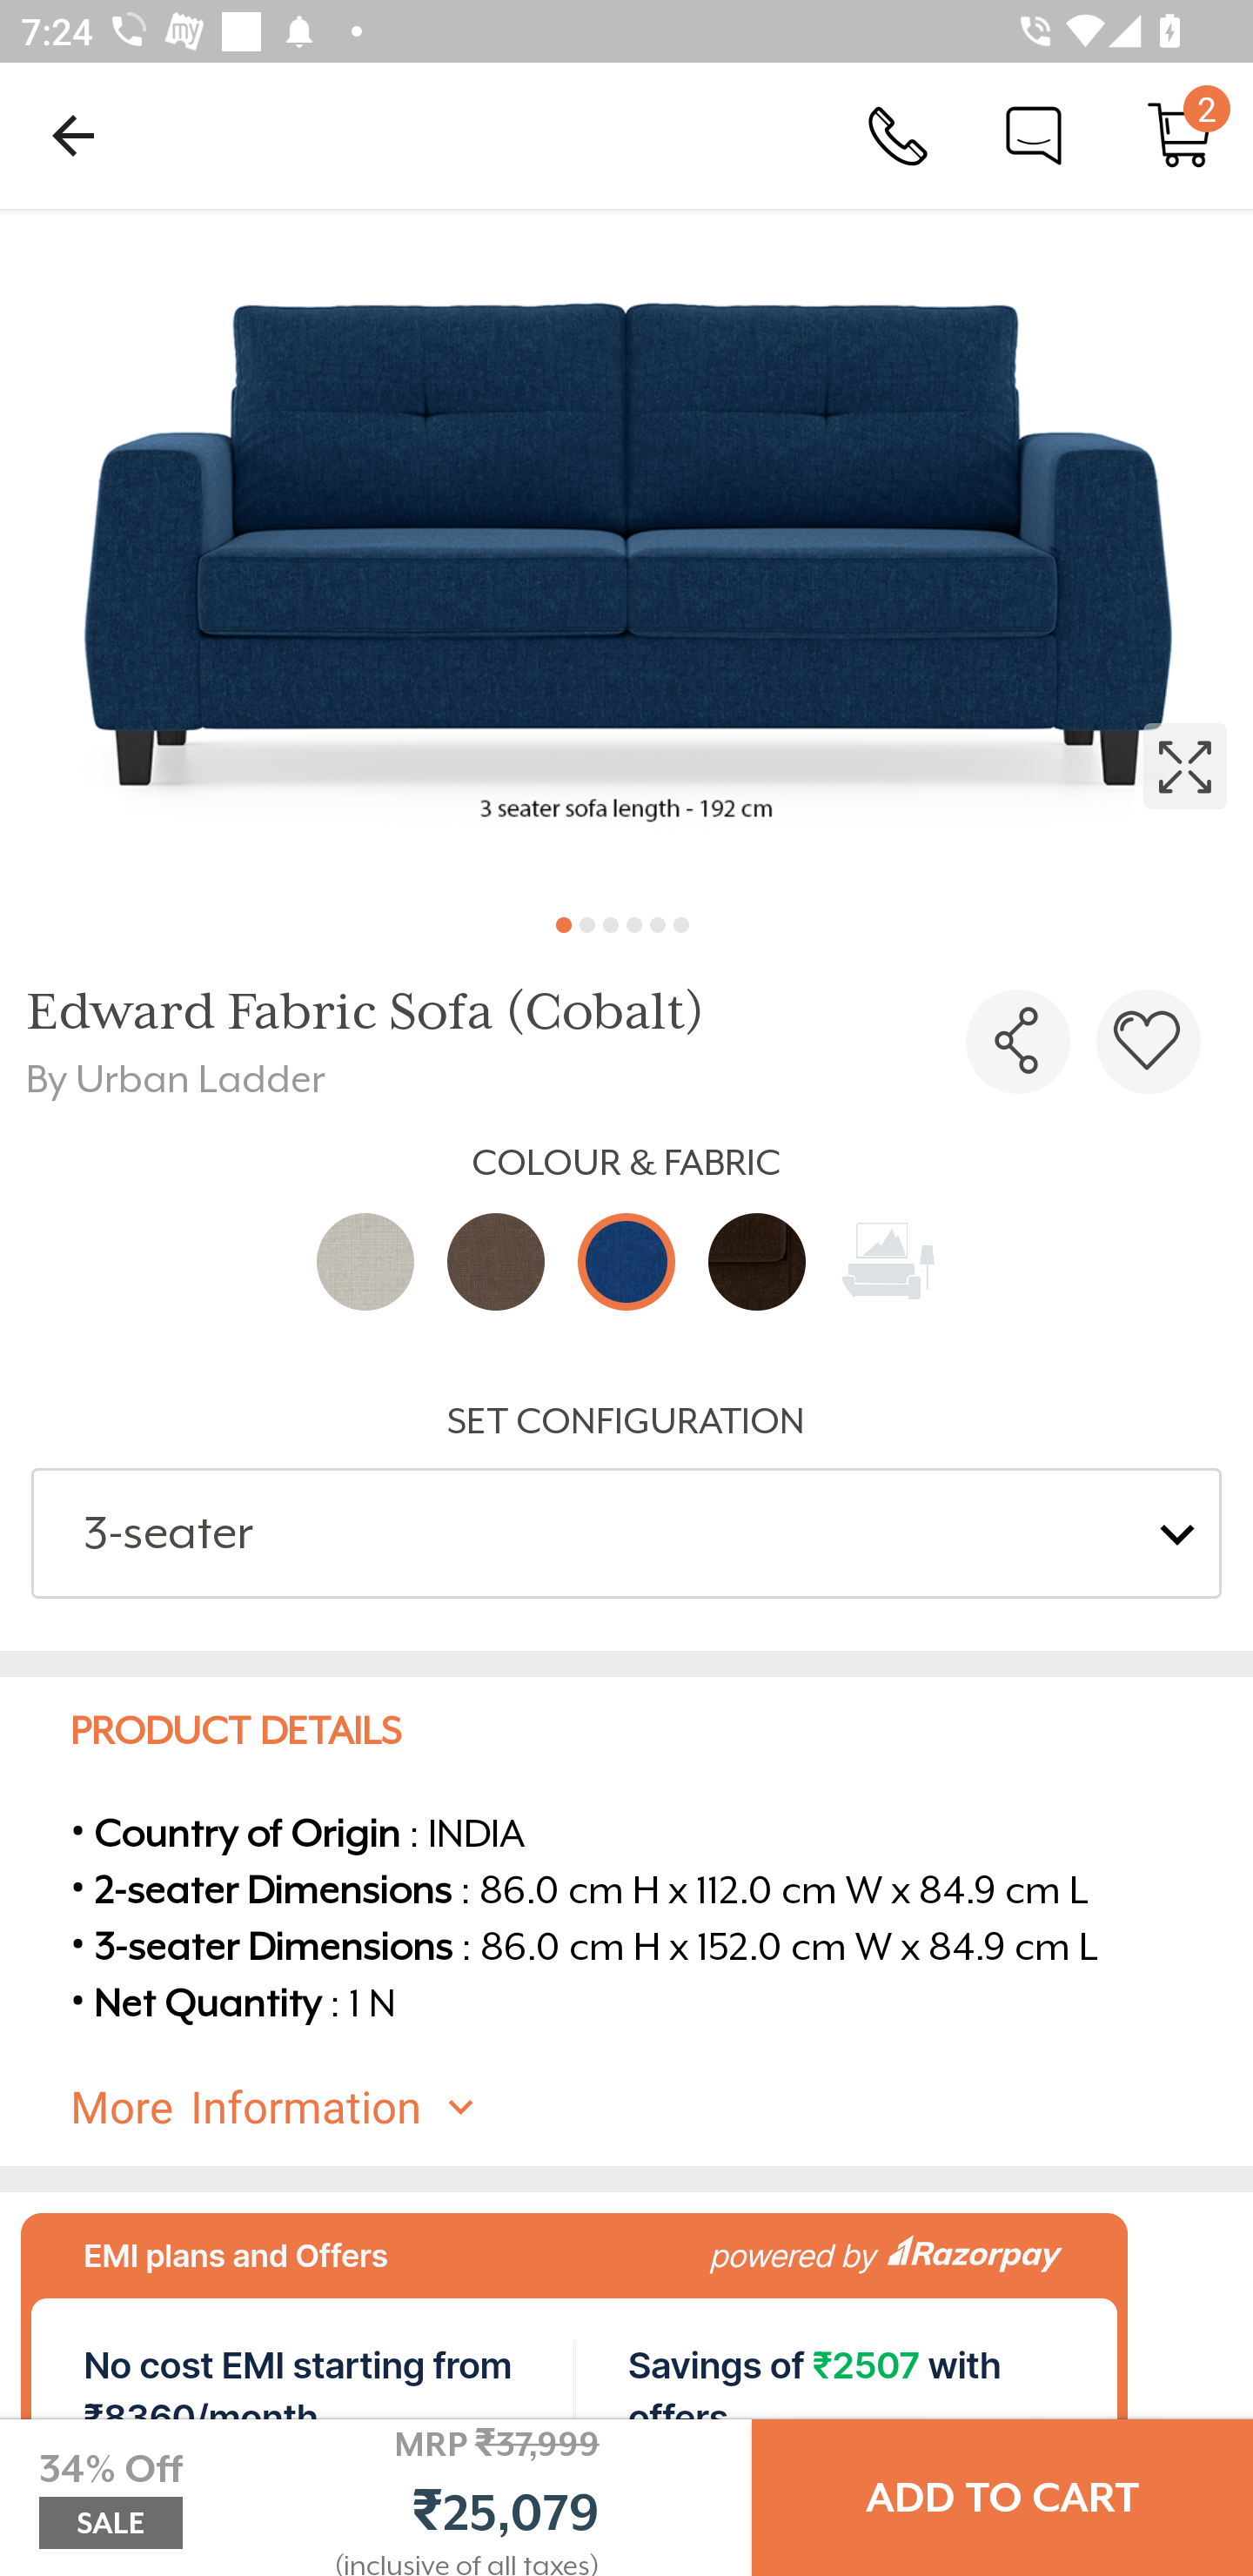 This screenshot has width=1253, height=2576. I want to click on Navigate up, so click(73, 135).